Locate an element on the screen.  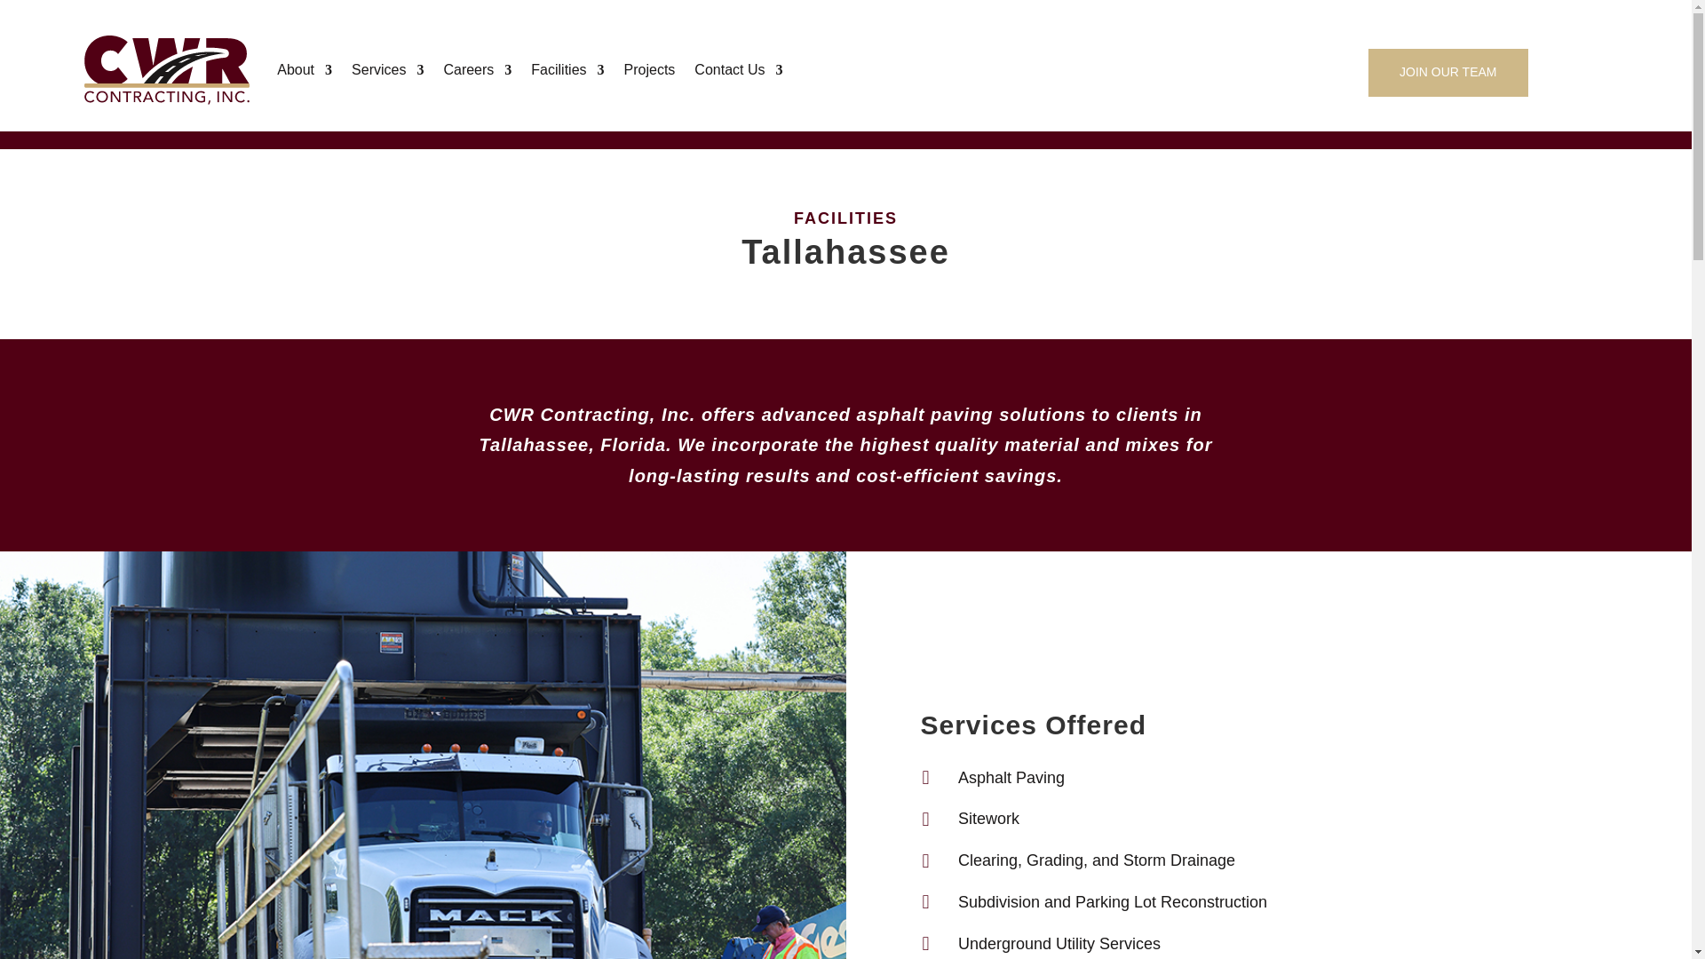
Contact Us is located at coordinates (738, 69).